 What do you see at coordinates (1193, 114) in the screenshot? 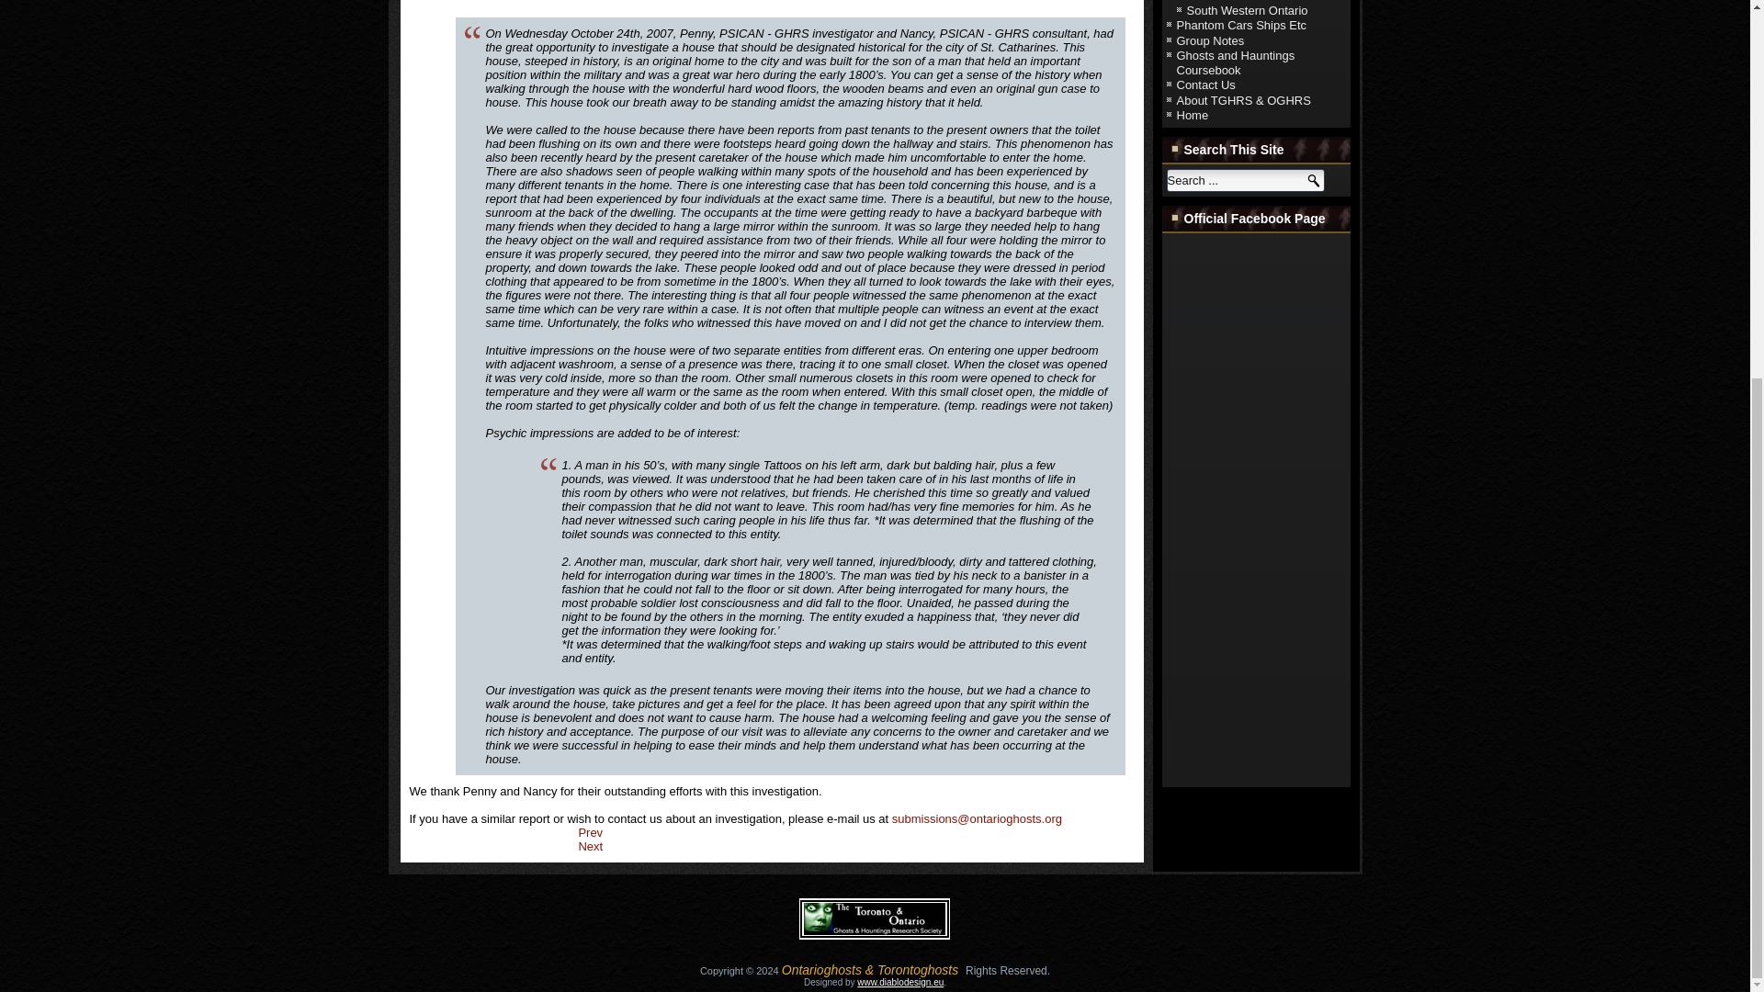
I see `Home` at bounding box center [1193, 114].